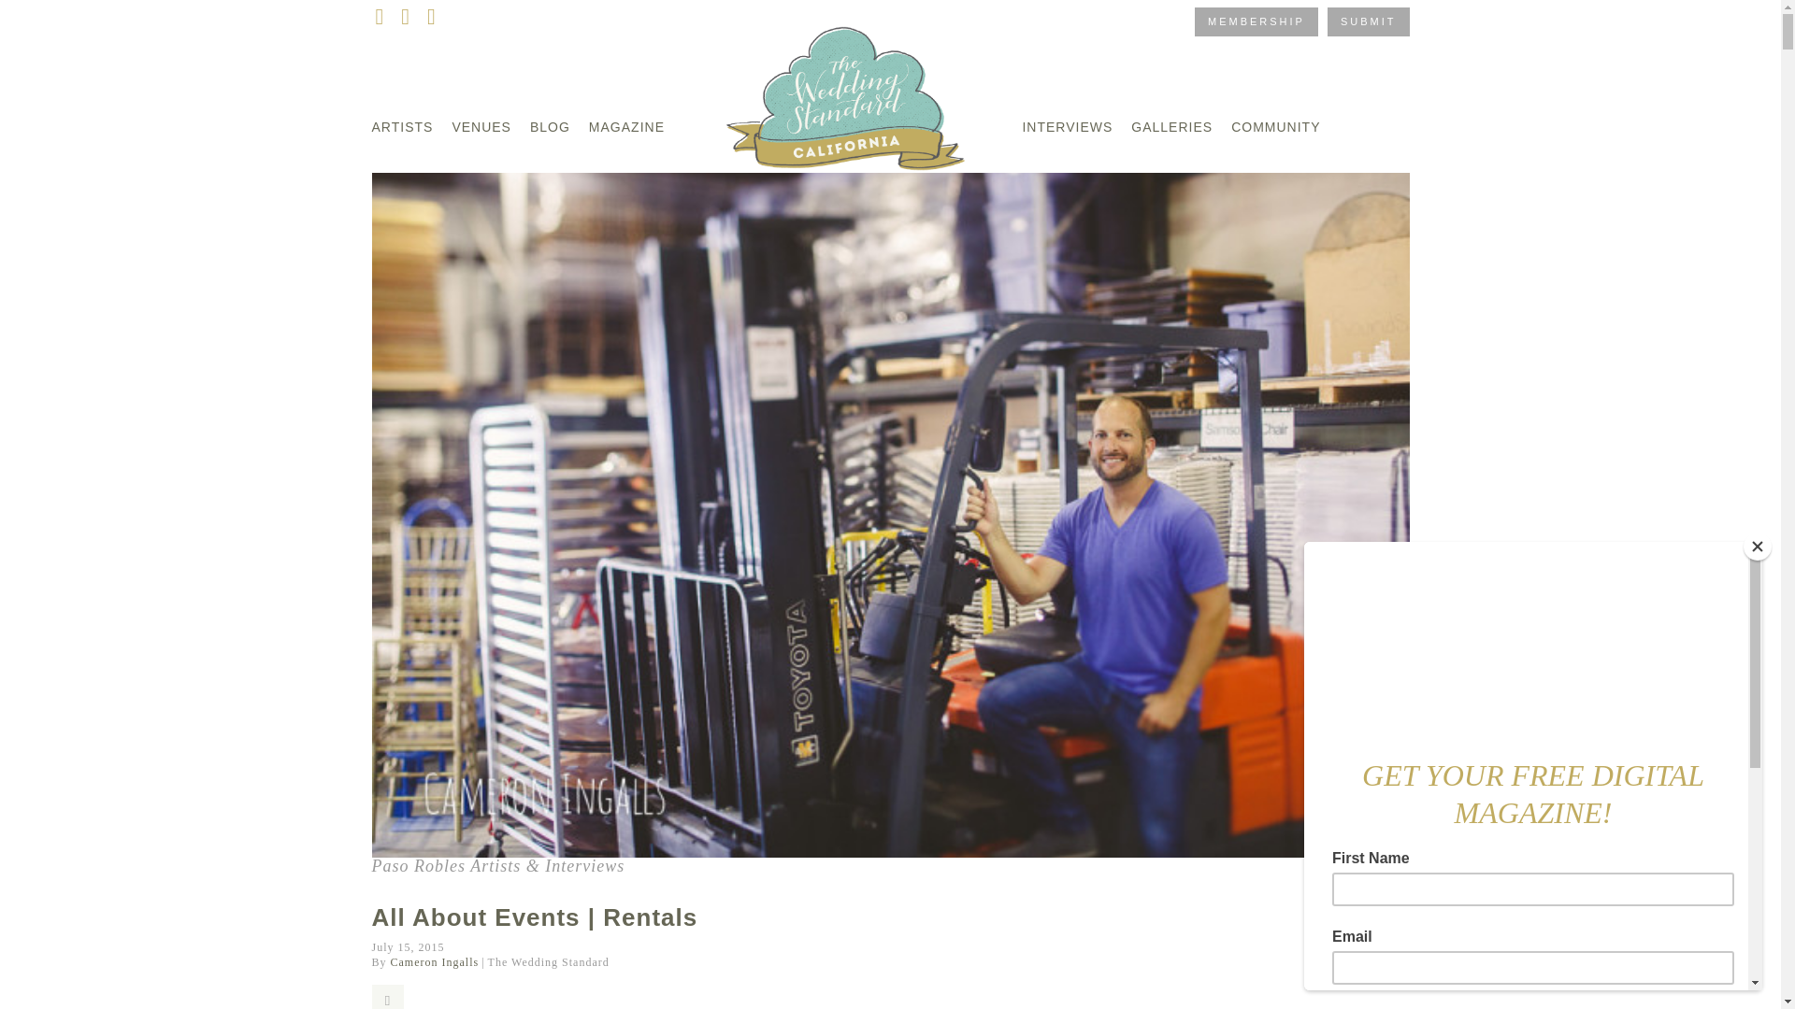  What do you see at coordinates (411, 127) in the screenshot?
I see `ARTISTS` at bounding box center [411, 127].